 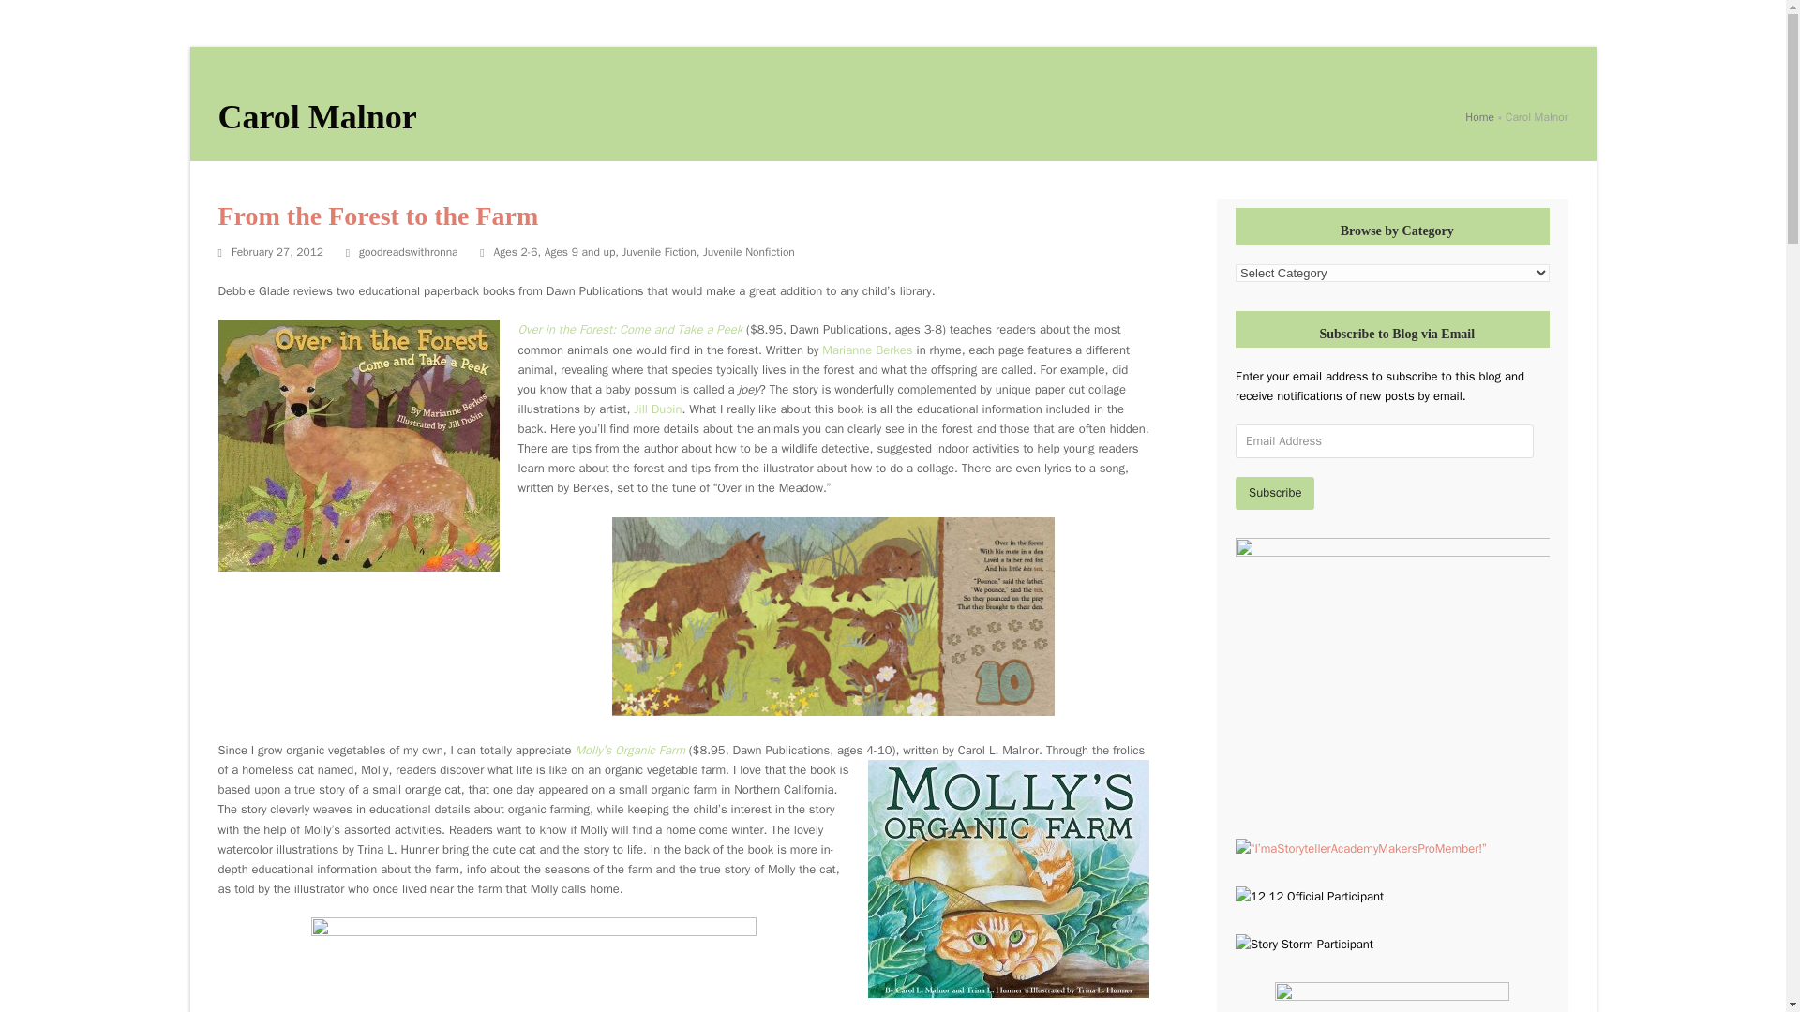 I want to click on Over in the Forest: Come and Take a Peek , so click(x=632, y=329).